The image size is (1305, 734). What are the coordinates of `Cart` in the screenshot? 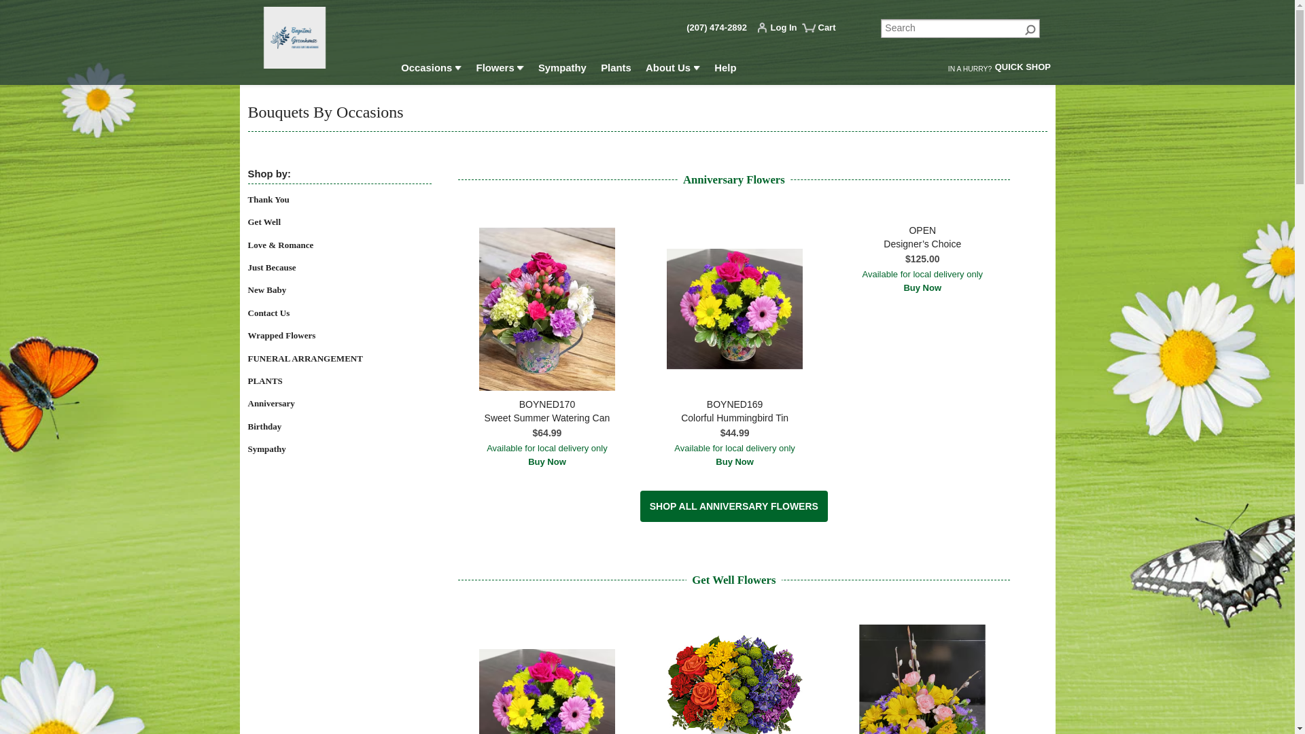 It's located at (824, 33).